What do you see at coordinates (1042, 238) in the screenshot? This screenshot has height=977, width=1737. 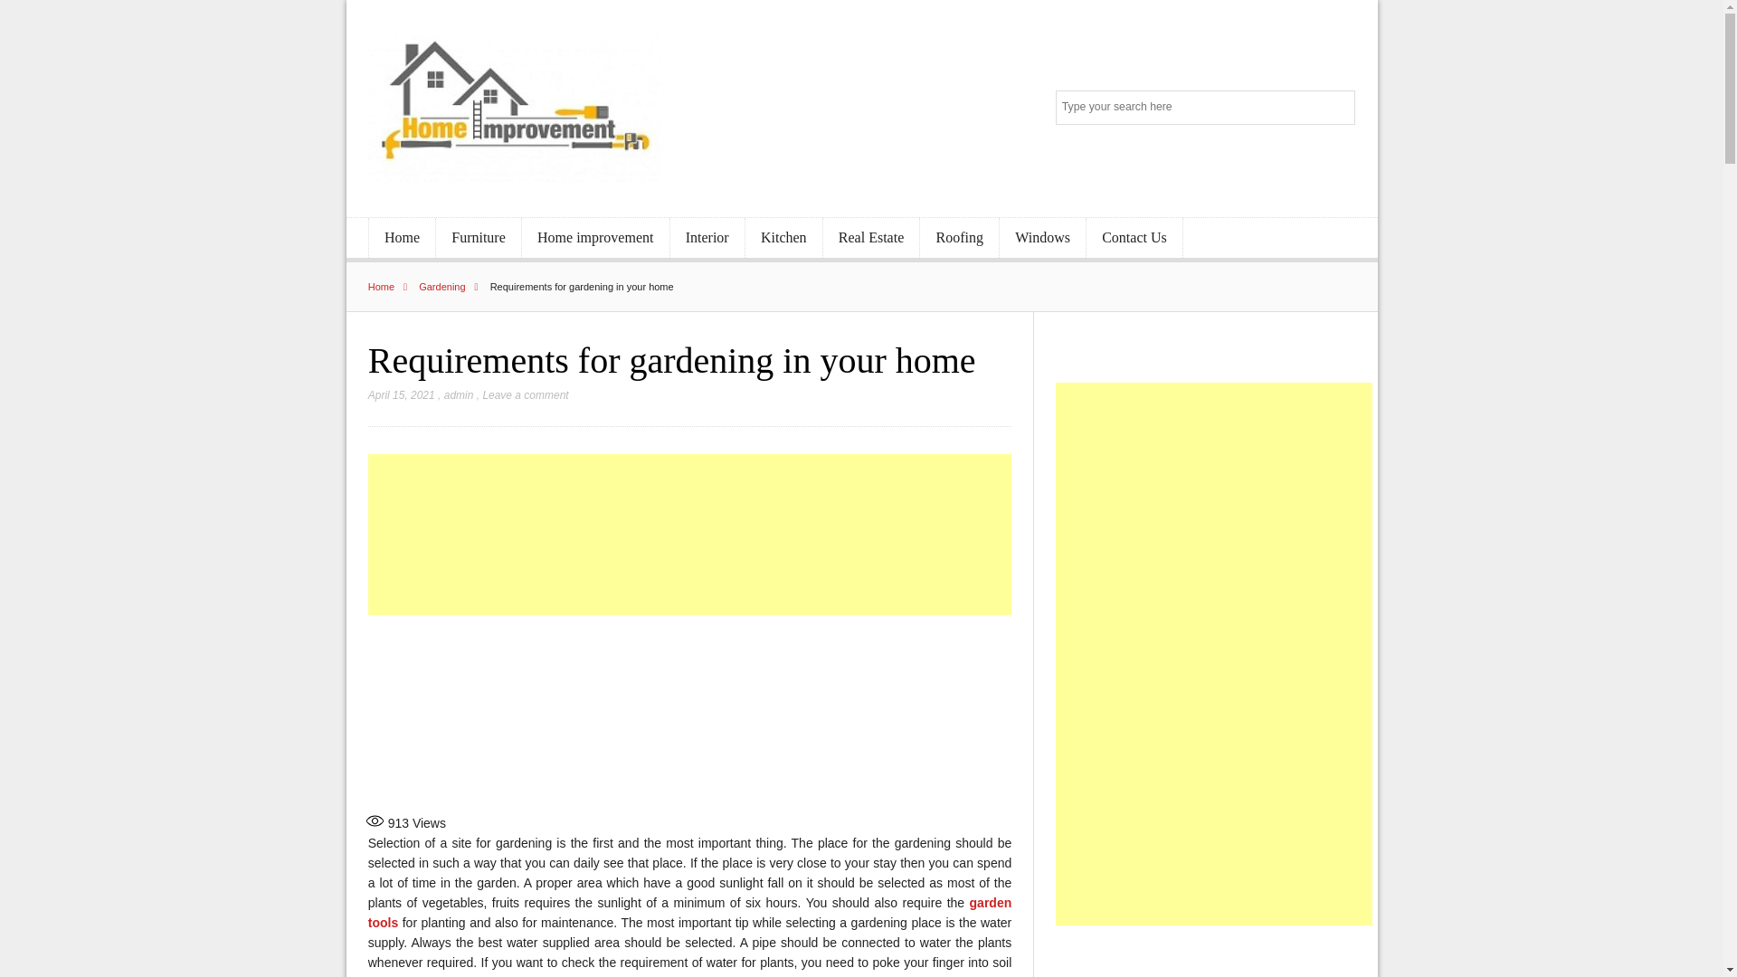 I see `Windows` at bounding box center [1042, 238].